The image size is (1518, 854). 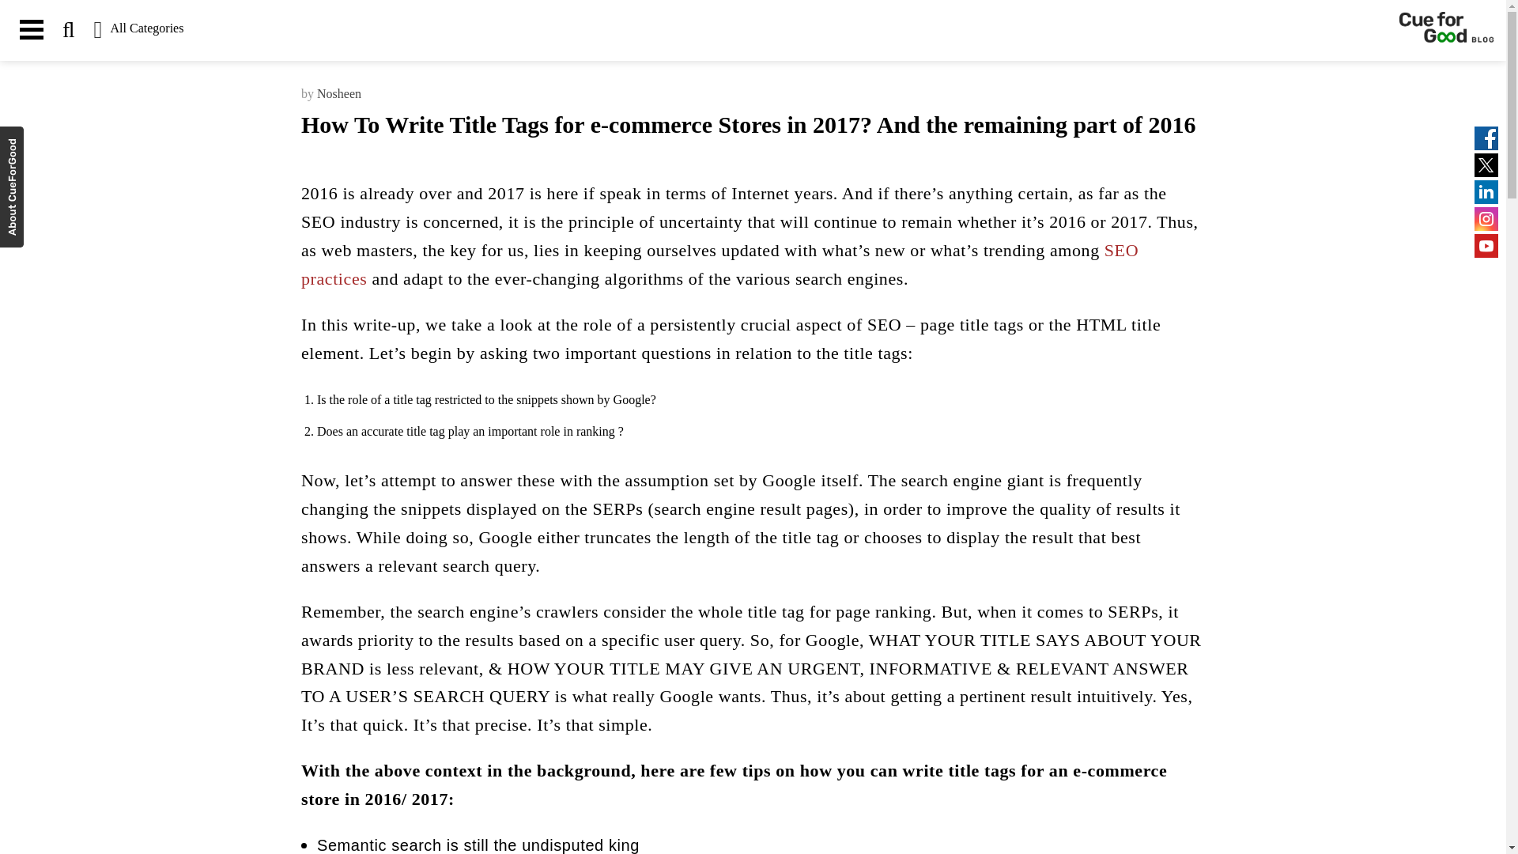 What do you see at coordinates (1486, 164) in the screenshot?
I see `Twitter` at bounding box center [1486, 164].